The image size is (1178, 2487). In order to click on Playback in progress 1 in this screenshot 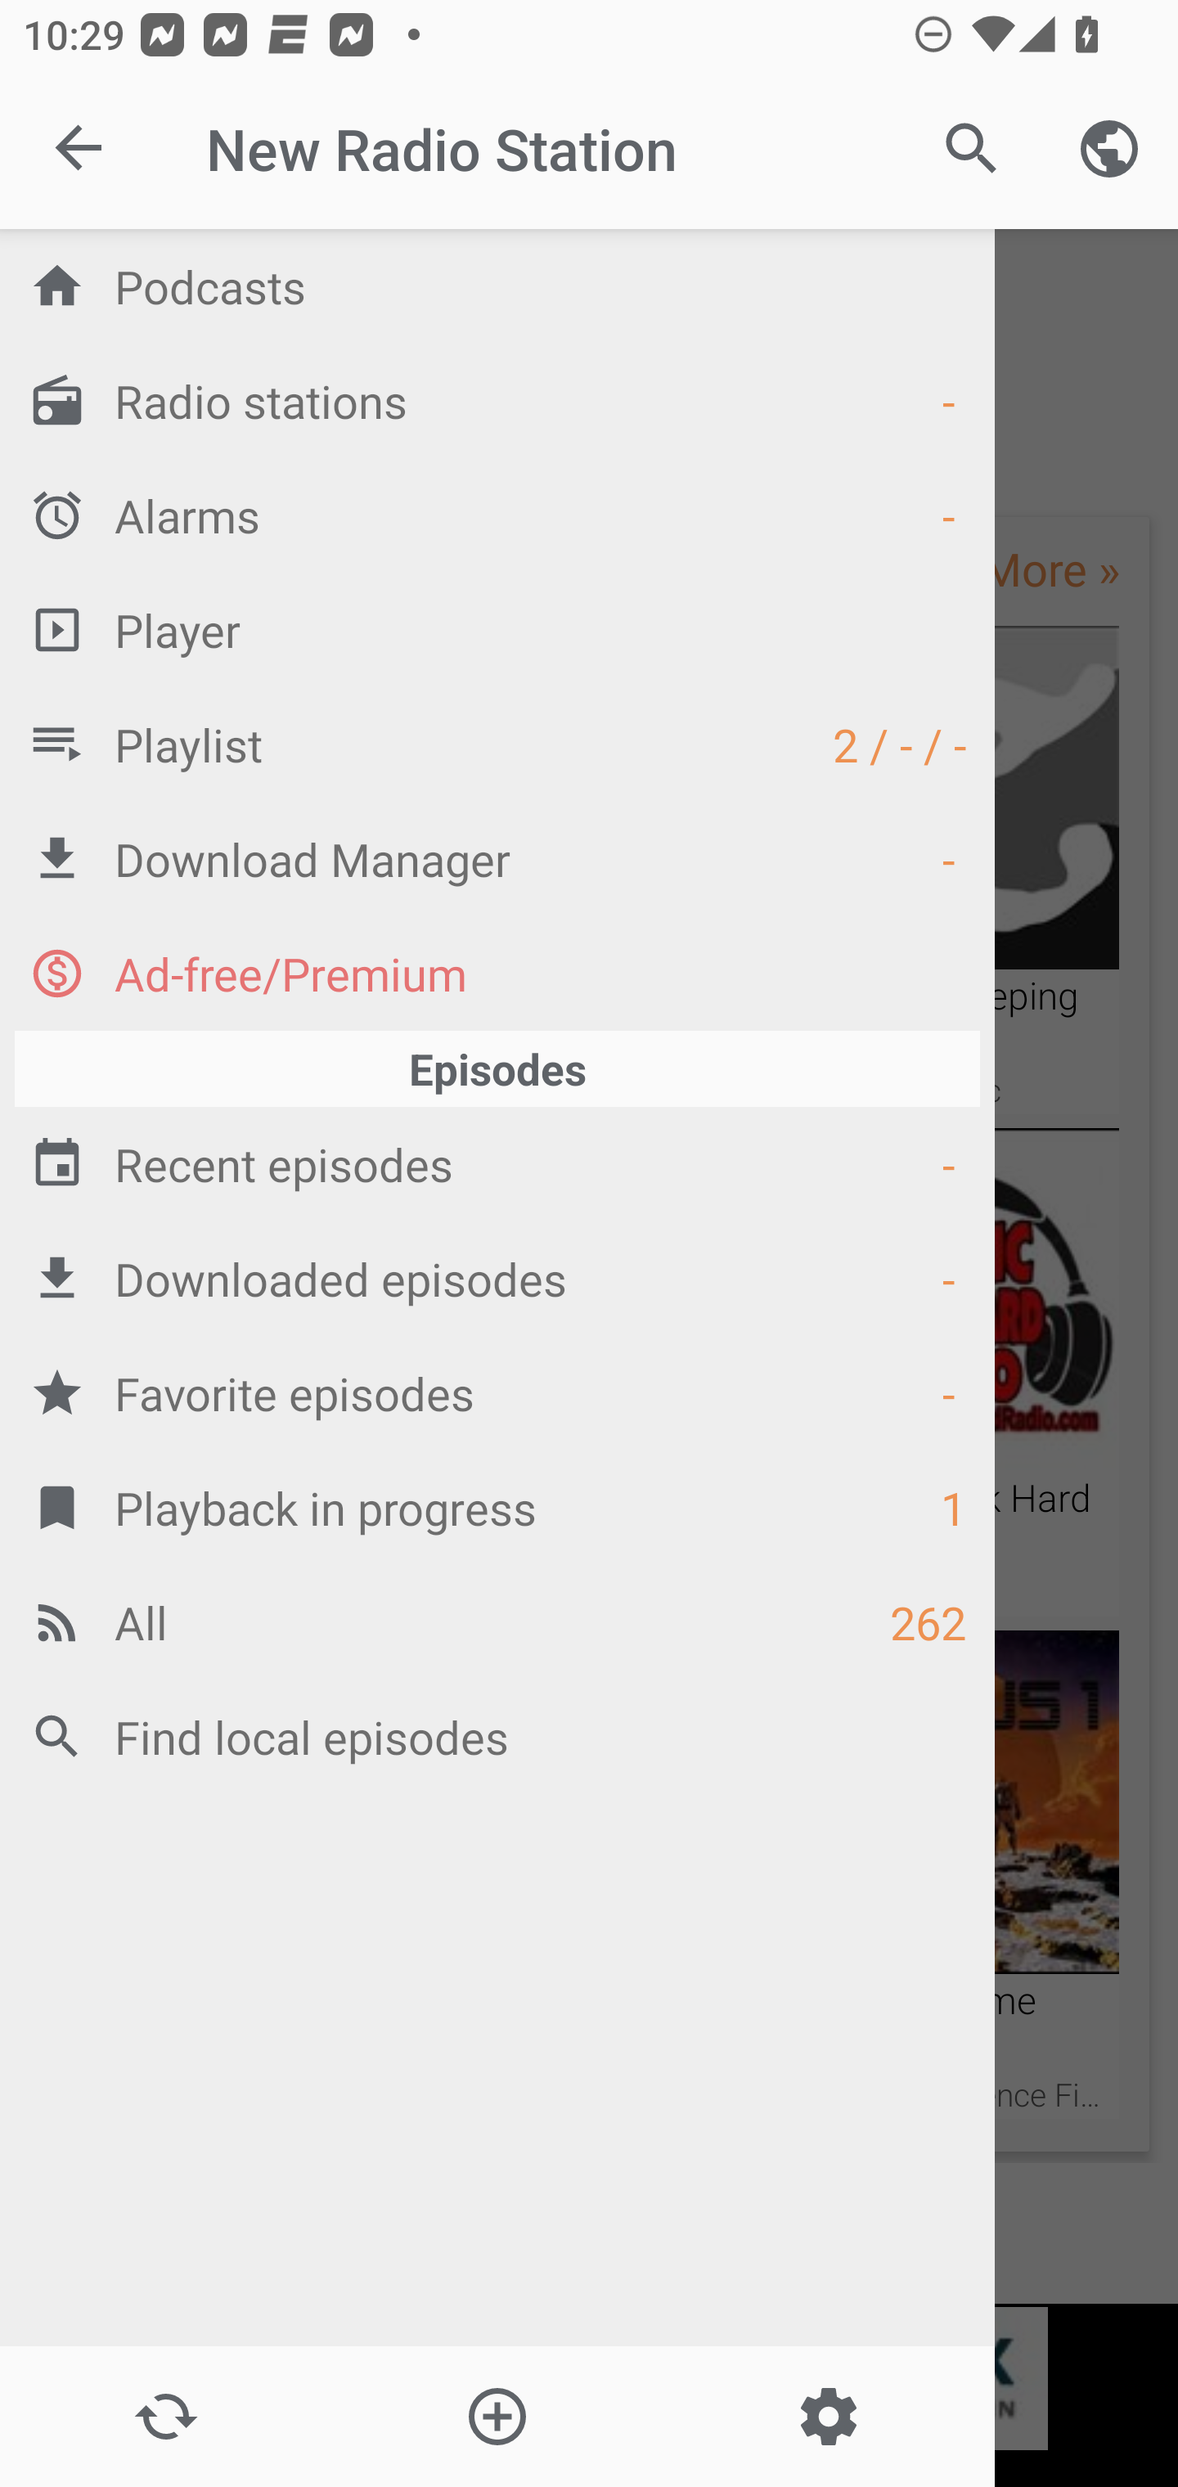, I will do `click(497, 1507)`.